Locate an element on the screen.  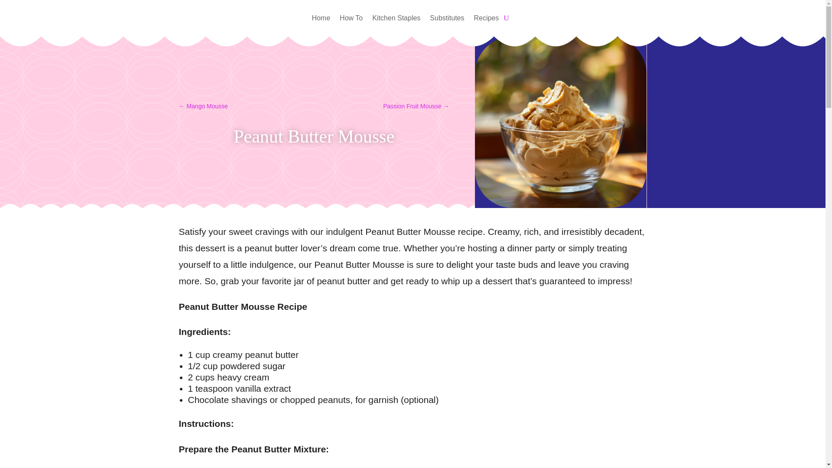
Recipes is located at coordinates (487, 20).